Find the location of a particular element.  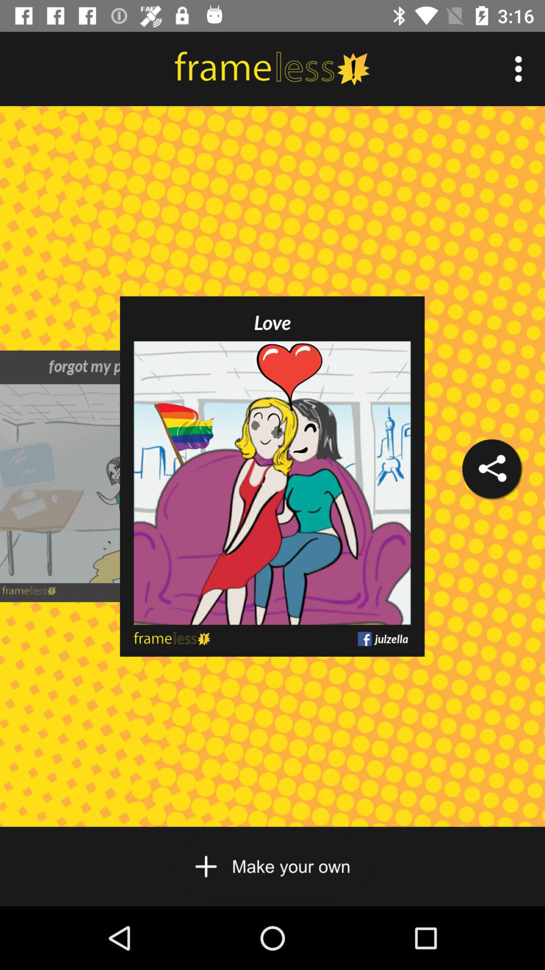

share is located at coordinates (492, 469).